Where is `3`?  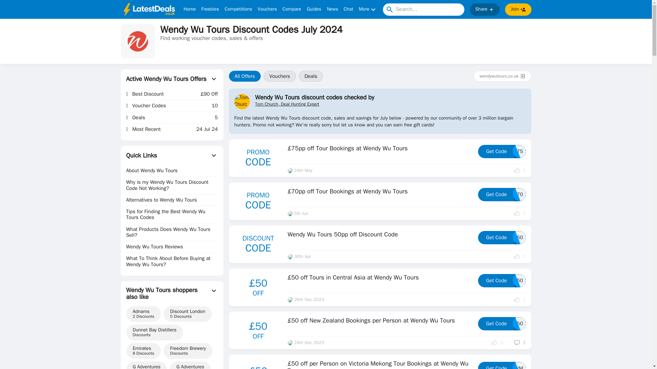 3 is located at coordinates (502, 76).